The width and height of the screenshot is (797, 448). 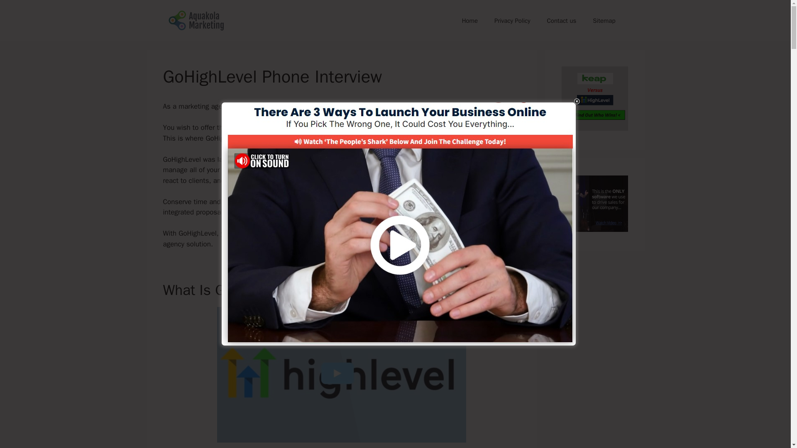 What do you see at coordinates (470, 21) in the screenshot?
I see `Home` at bounding box center [470, 21].